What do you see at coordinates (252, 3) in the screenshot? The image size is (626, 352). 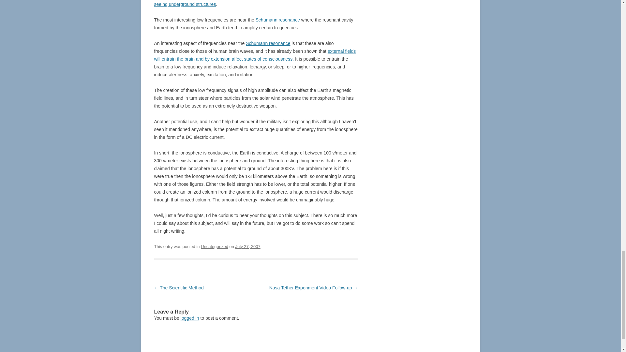 I see `method of seeing underground structures` at bounding box center [252, 3].